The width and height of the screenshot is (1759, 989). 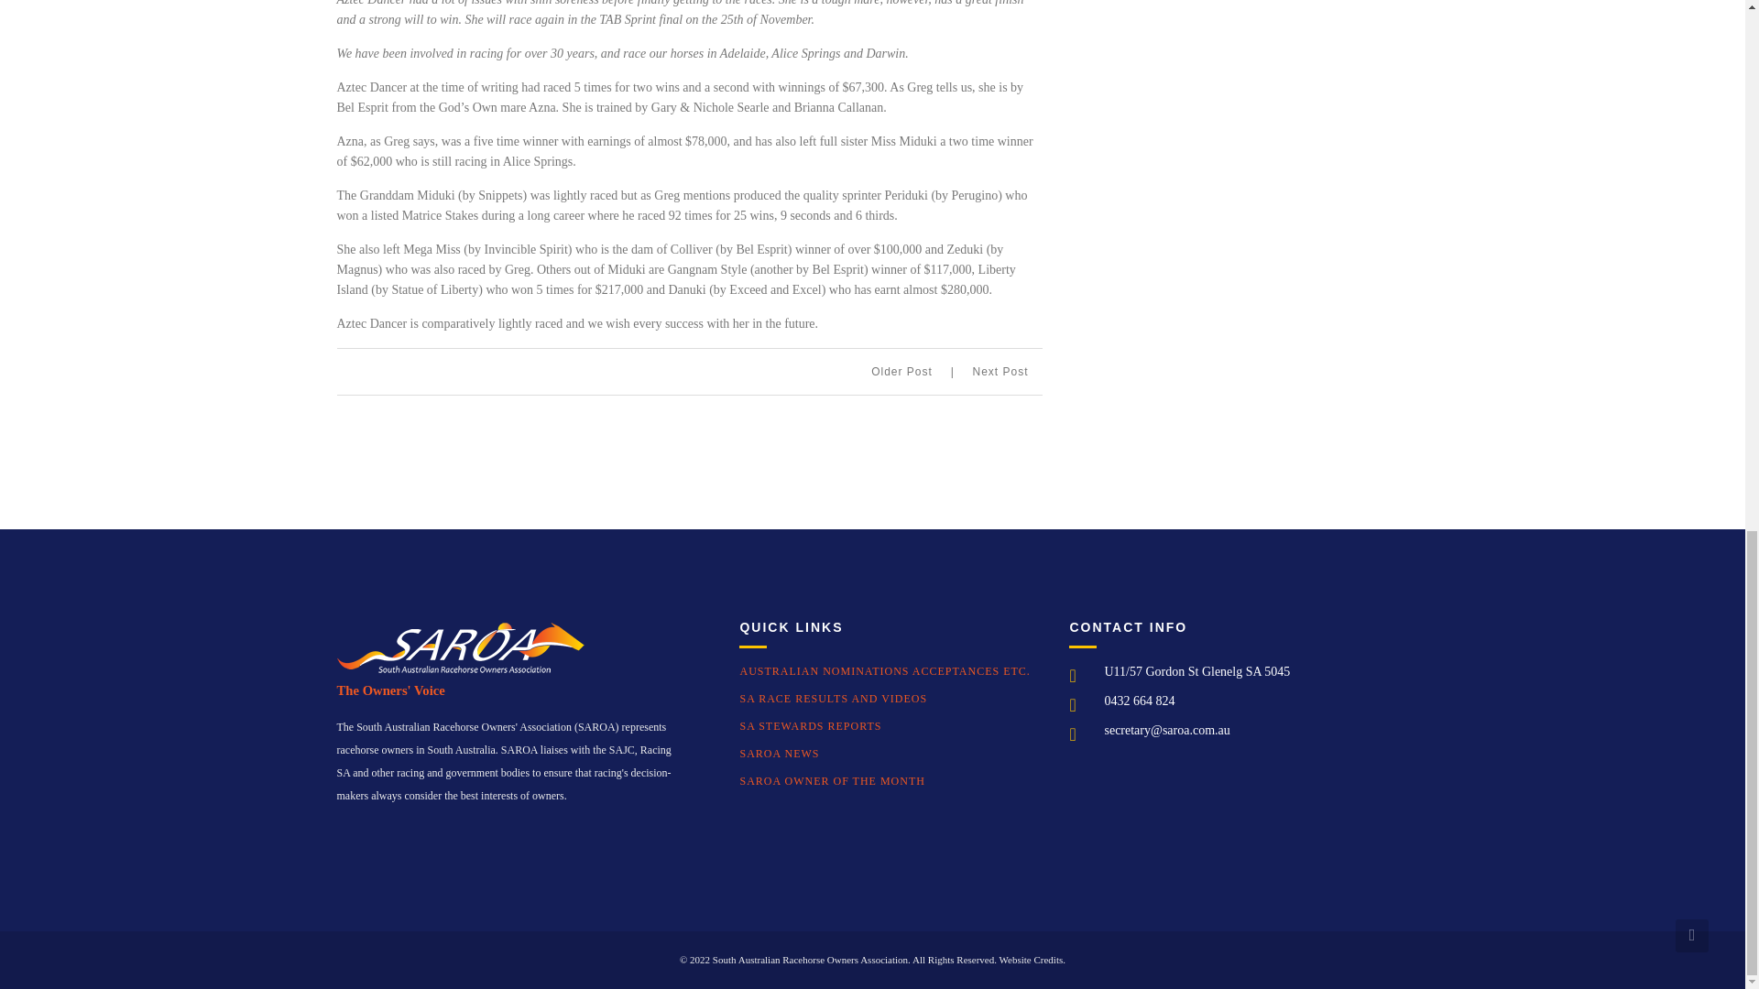 I want to click on Older Post, so click(x=912, y=371).